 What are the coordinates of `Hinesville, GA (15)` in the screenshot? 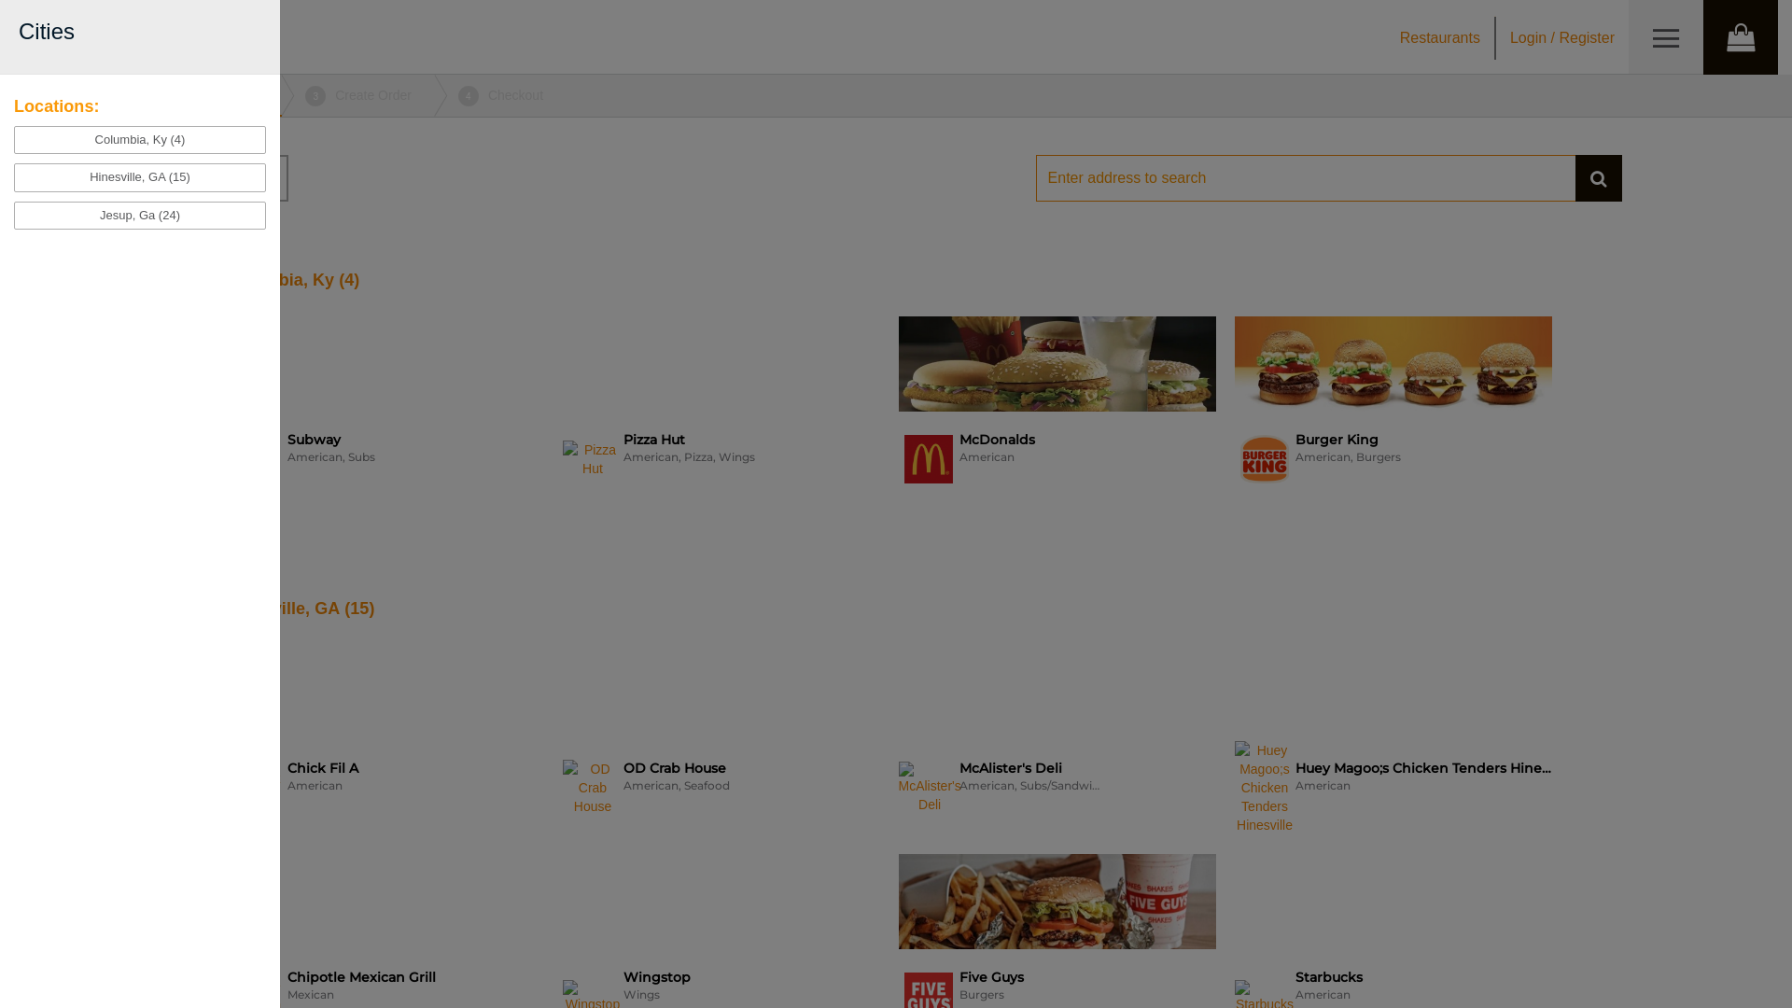 It's located at (140, 177).